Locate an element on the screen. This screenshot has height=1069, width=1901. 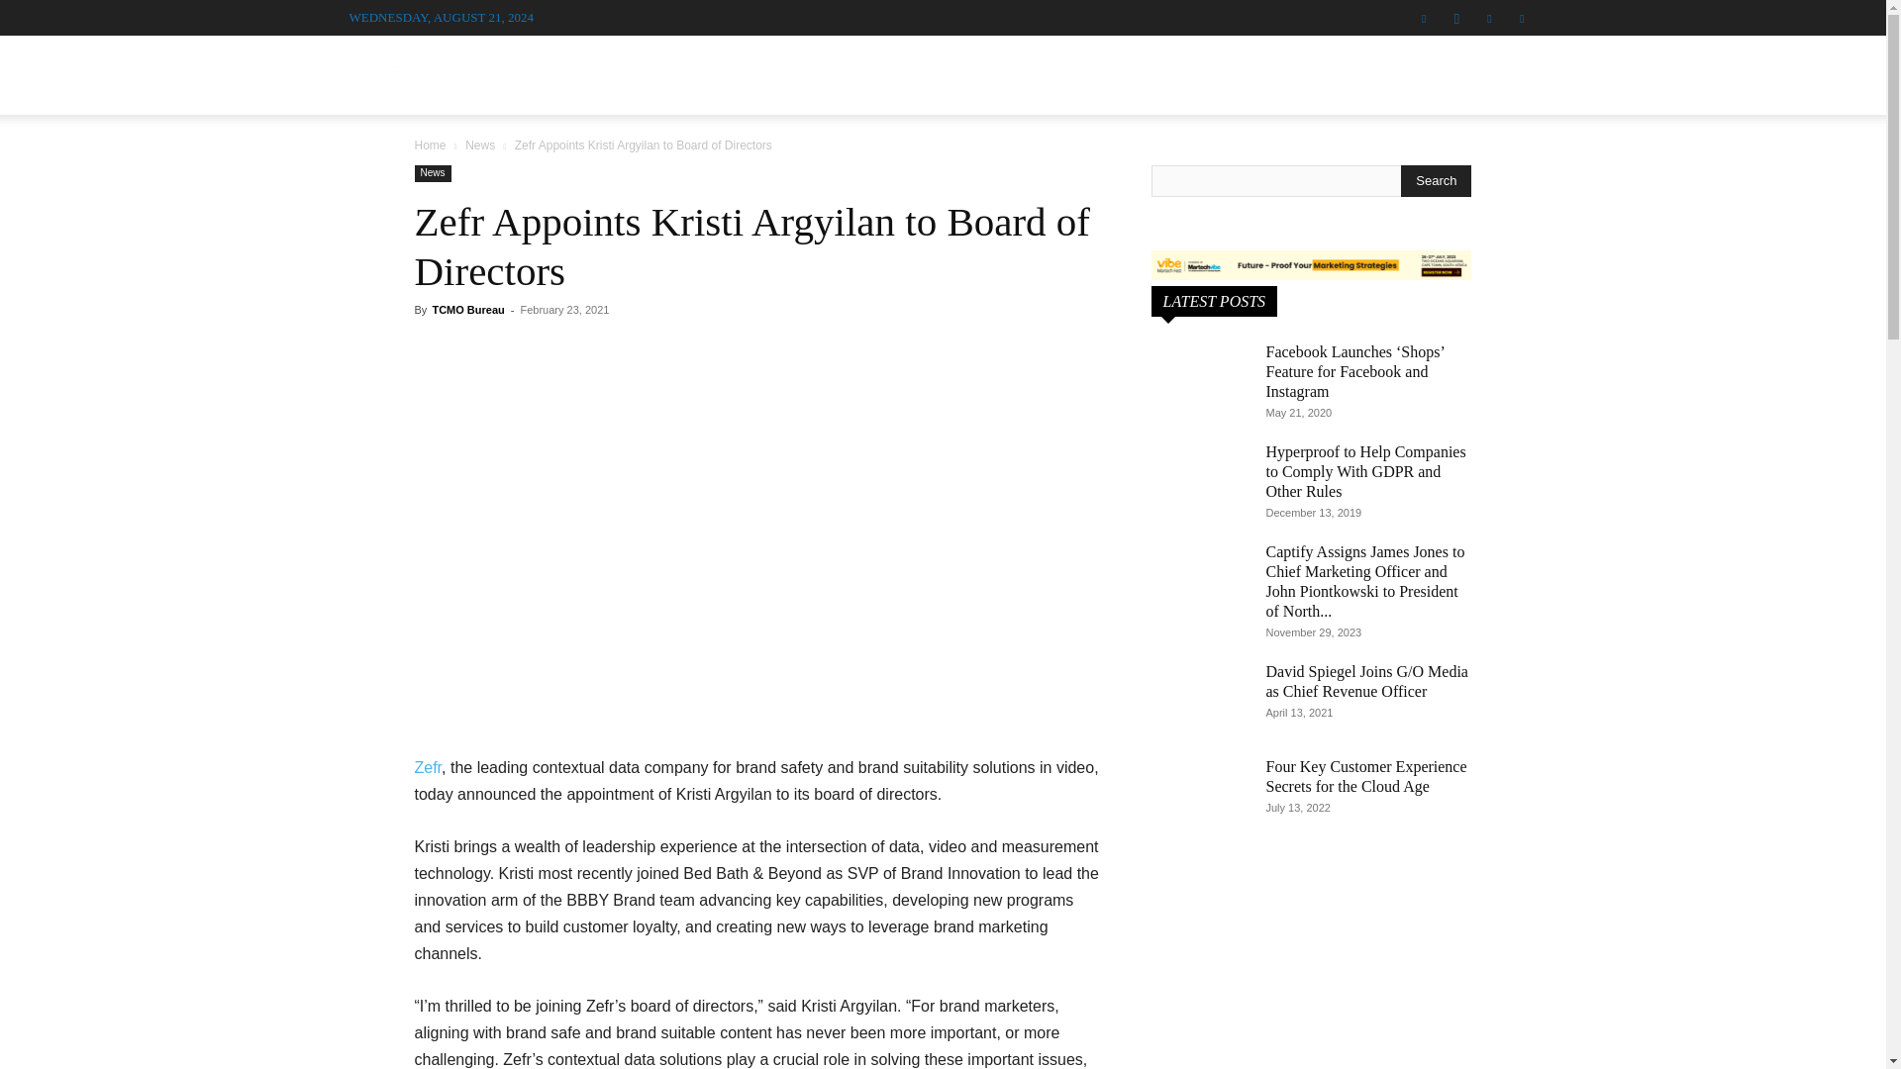
View all posts in News is located at coordinates (479, 146).